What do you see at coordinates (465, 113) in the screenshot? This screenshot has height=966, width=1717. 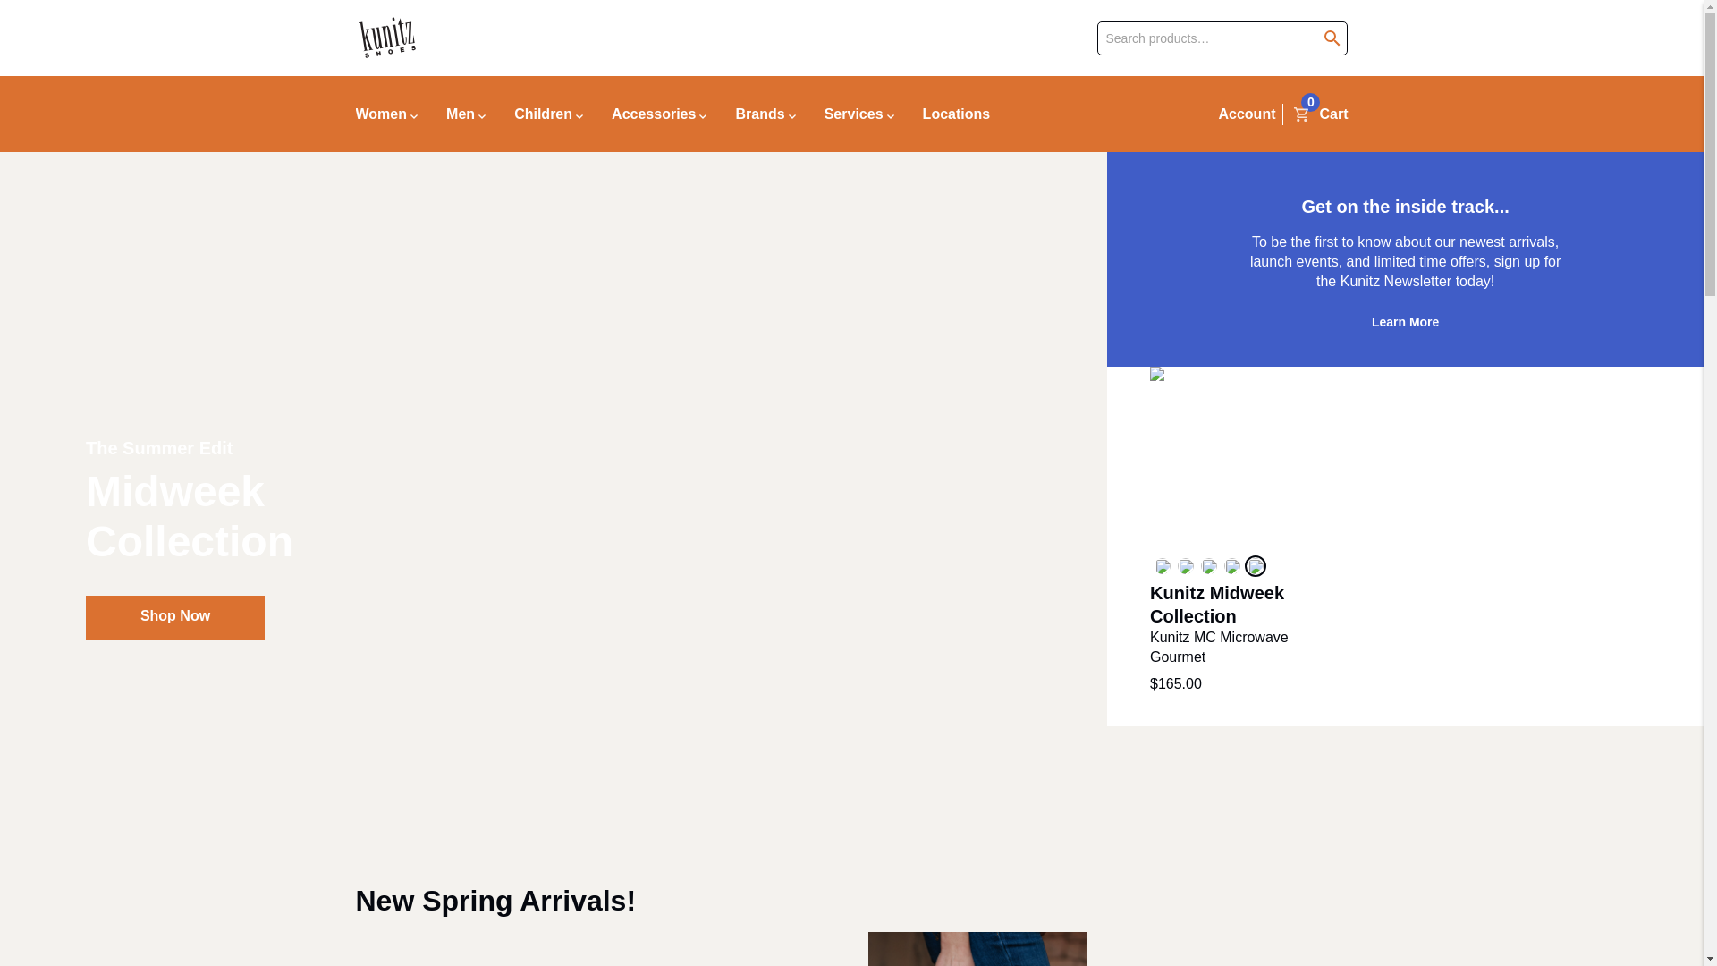 I see `Men` at bounding box center [465, 113].